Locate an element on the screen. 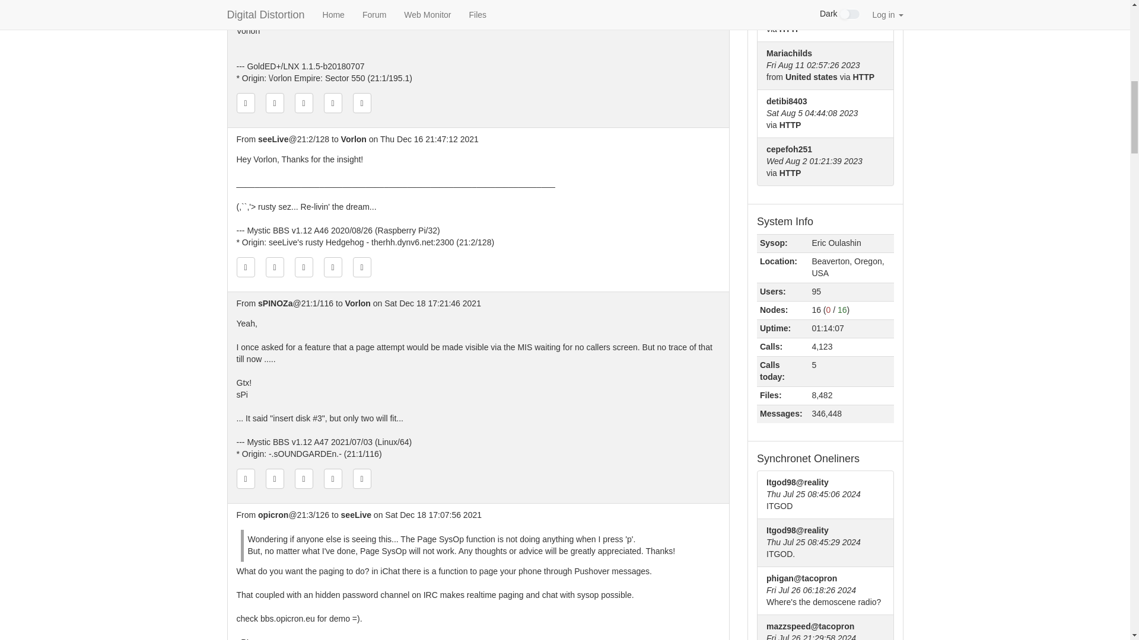  Jump to previous message is located at coordinates (274, 103).